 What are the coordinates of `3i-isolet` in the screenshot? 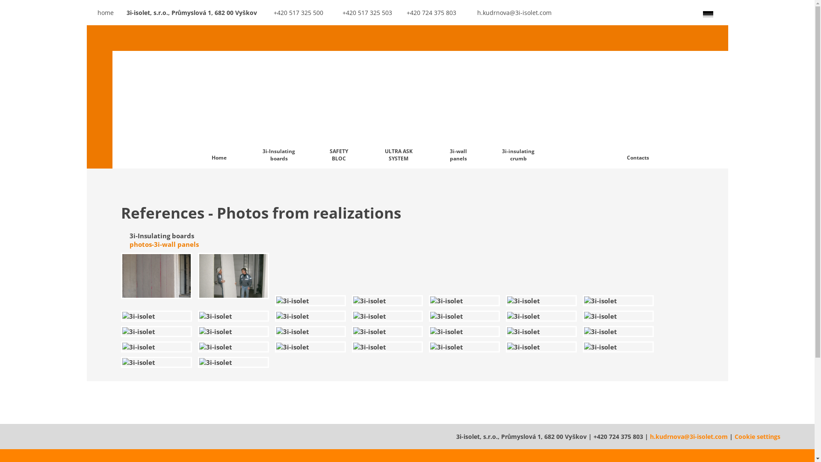 It's located at (464, 316).